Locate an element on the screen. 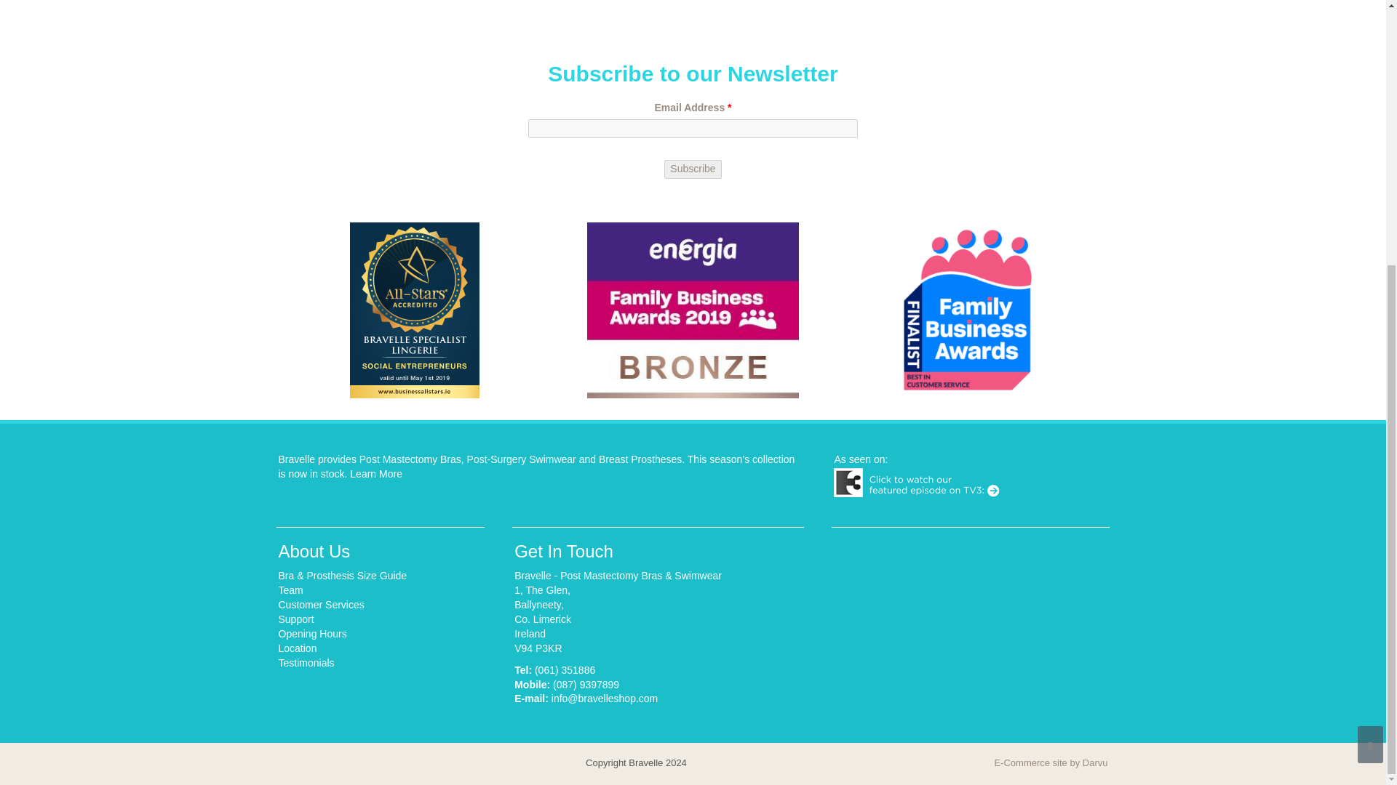 The height and width of the screenshot is (785, 1397). Testimonials is located at coordinates (306, 663).